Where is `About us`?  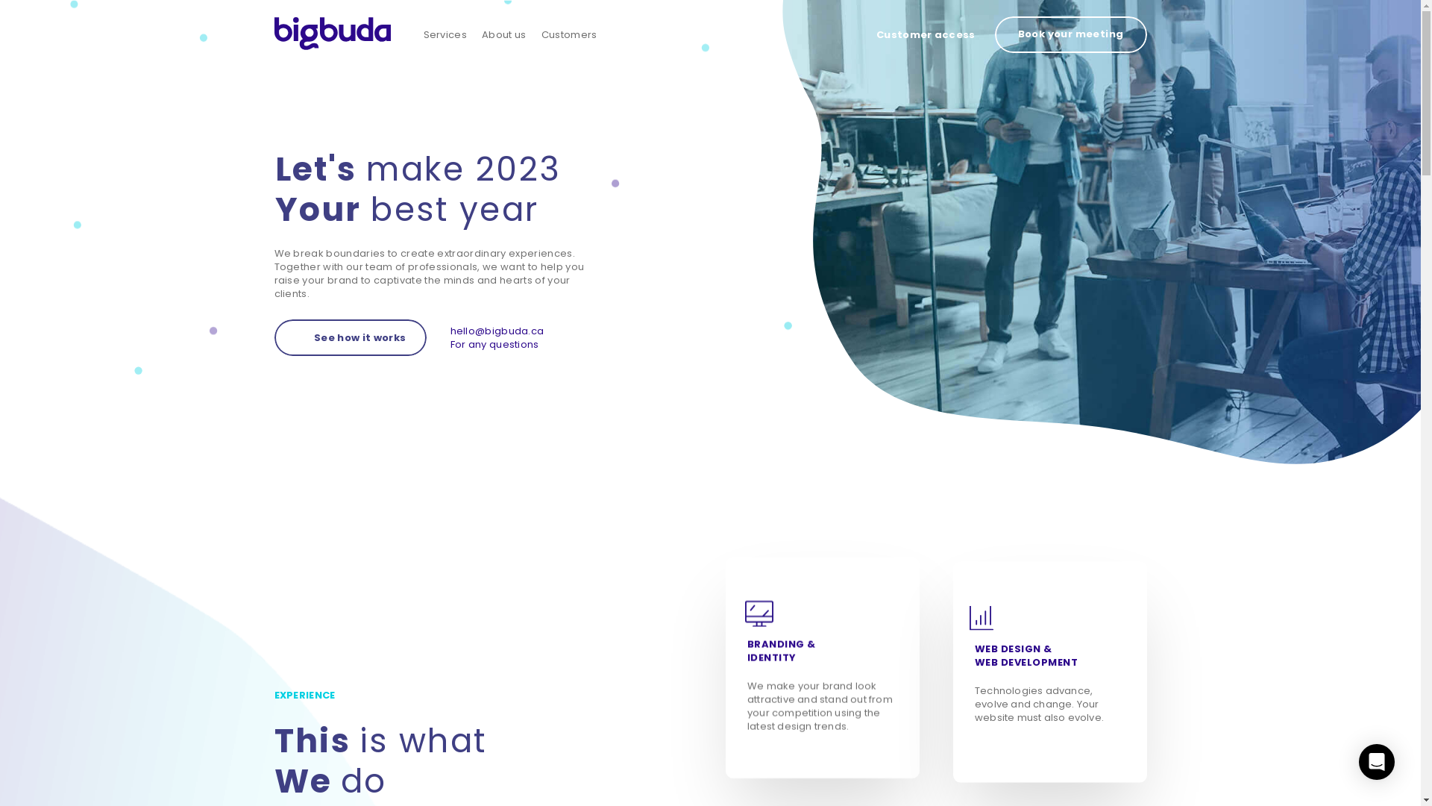 About us is located at coordinates (504, 36).